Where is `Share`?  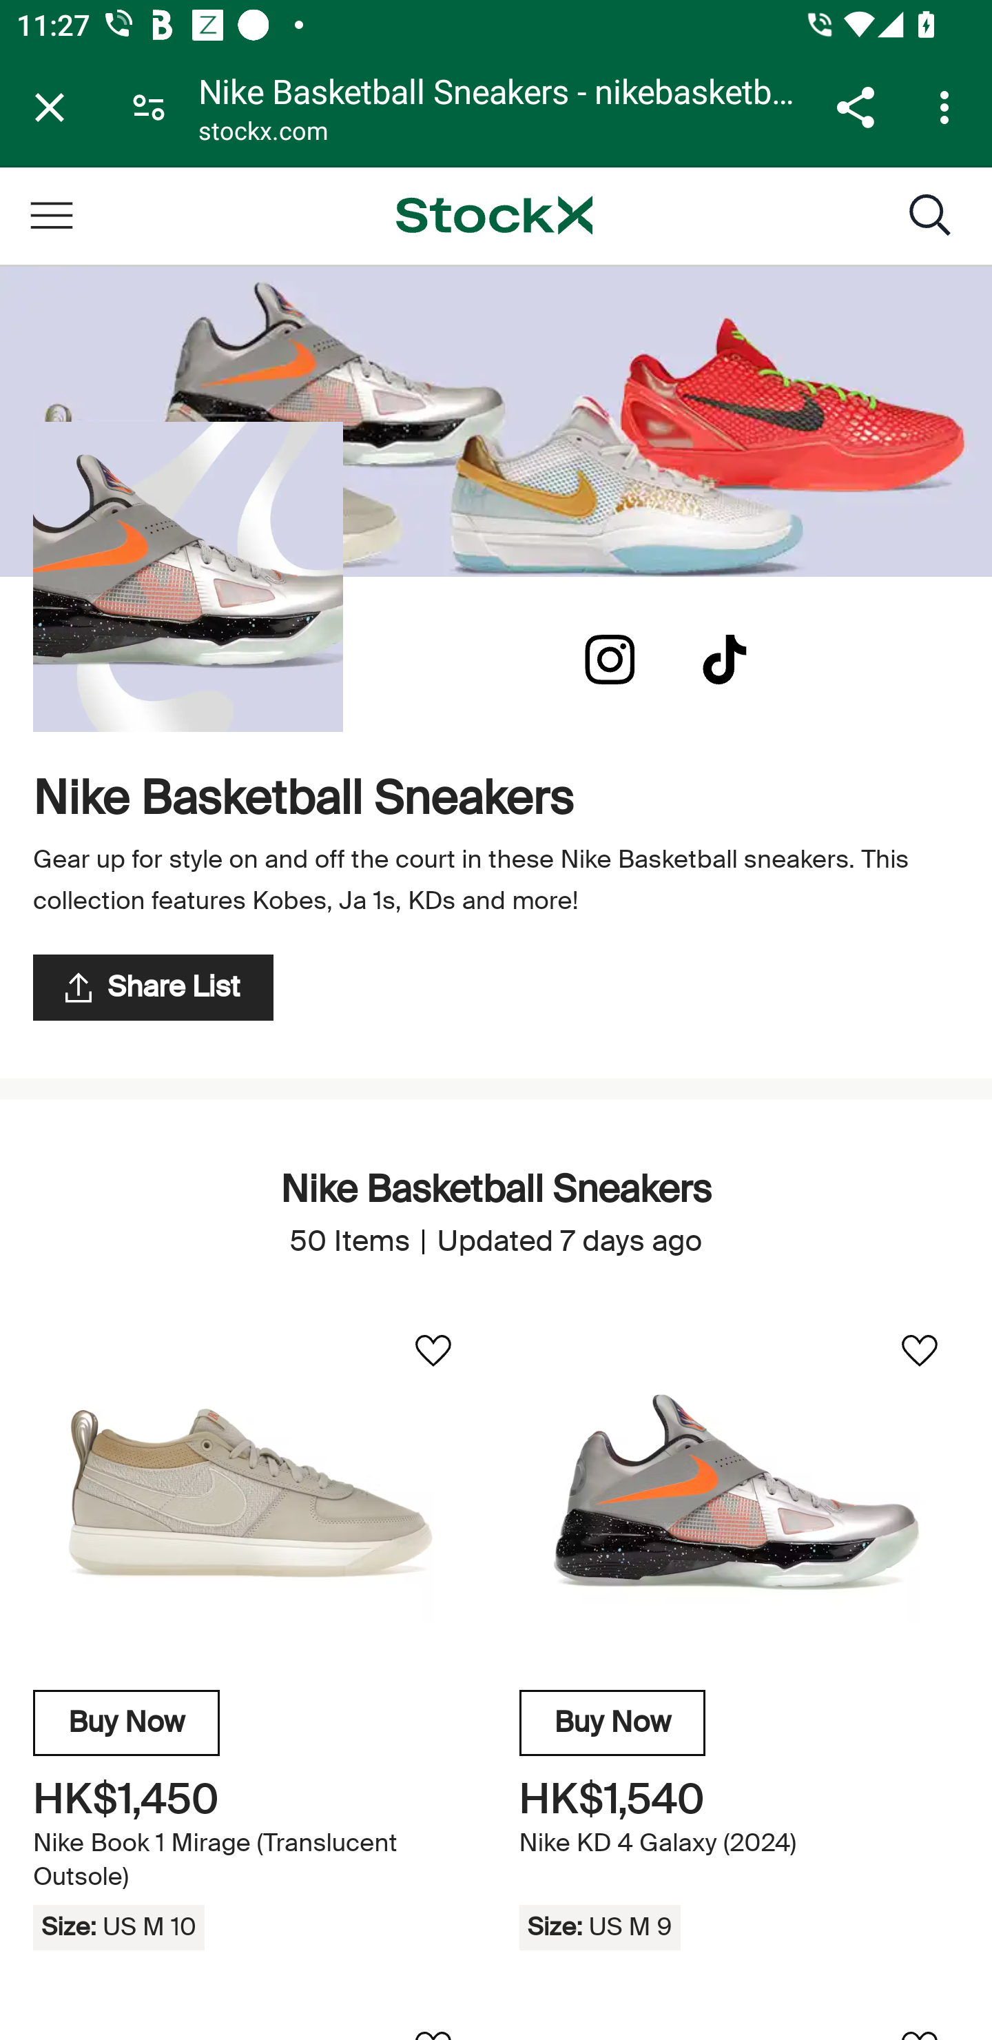
Share is located at coordinates (855, 107).